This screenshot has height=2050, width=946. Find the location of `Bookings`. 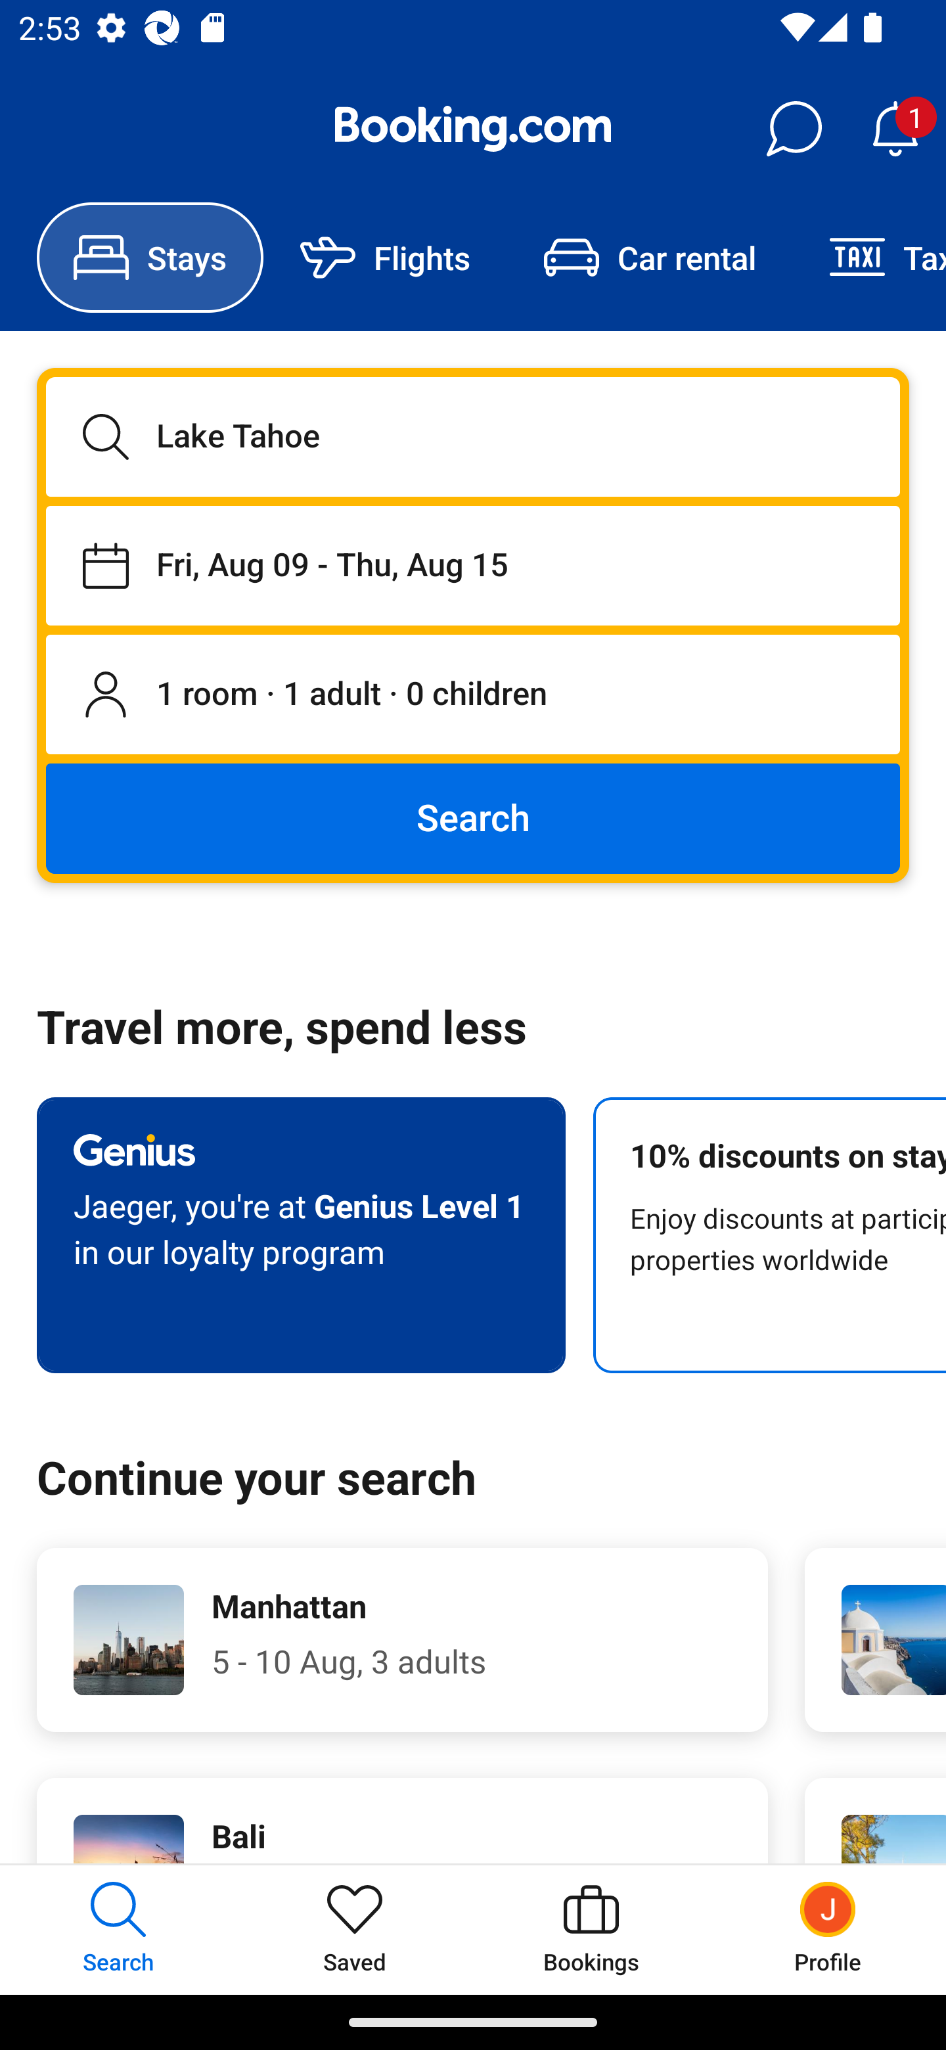

Bookings is located at coordinates (591, 1929).